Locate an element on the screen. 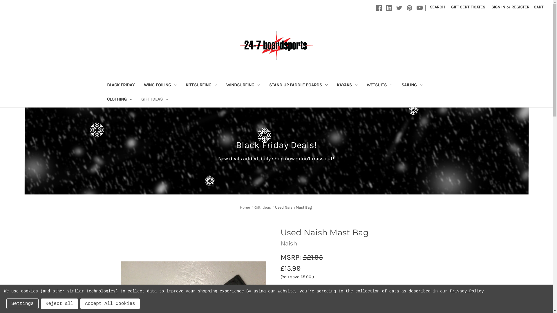 This screenshot has height=313, width=557. Accept All Cookies is located at coordinates (110, 304).